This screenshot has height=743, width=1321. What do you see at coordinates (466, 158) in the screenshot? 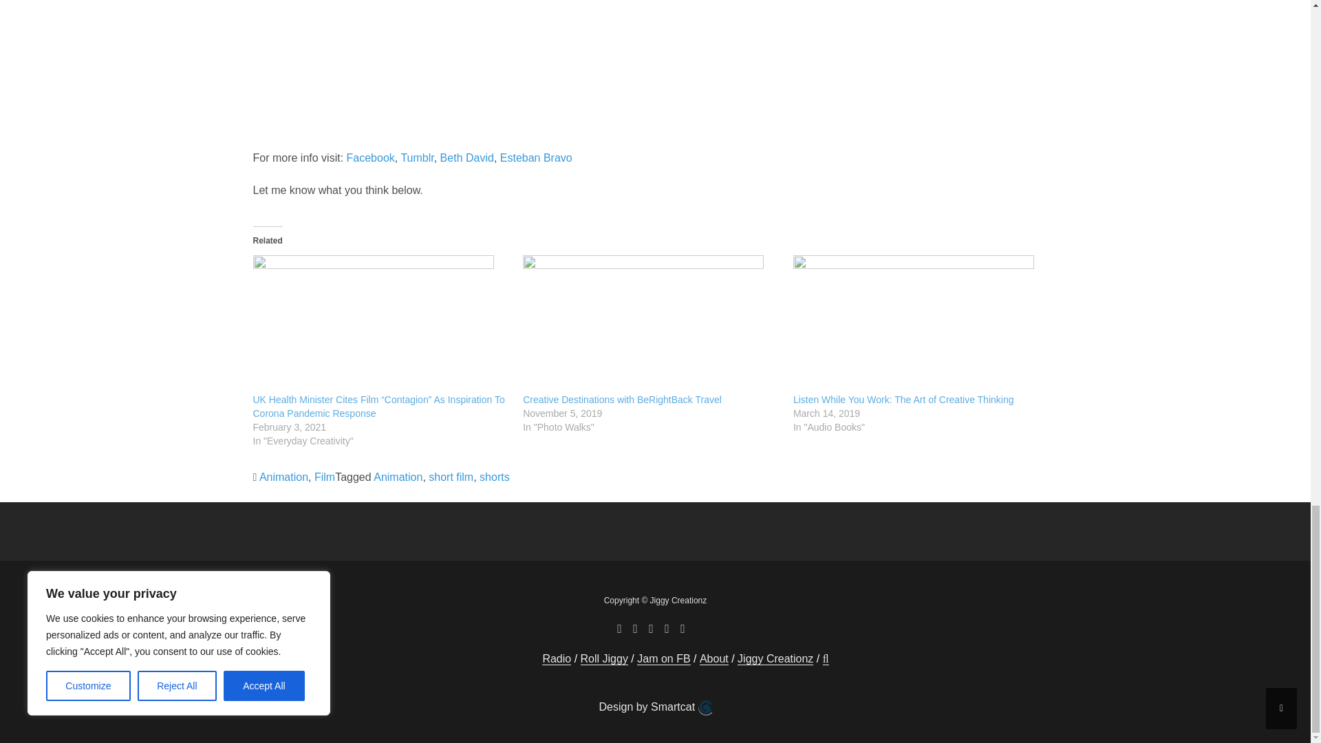
I see `Beth David` at bounding box center [466, 158].